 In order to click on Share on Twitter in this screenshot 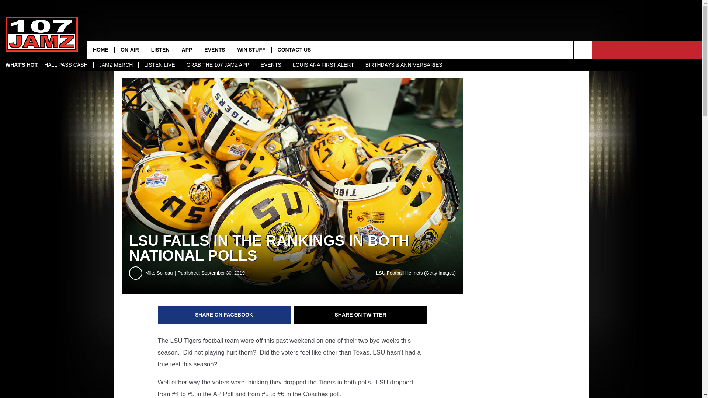, I will do `click(361, 315)`.